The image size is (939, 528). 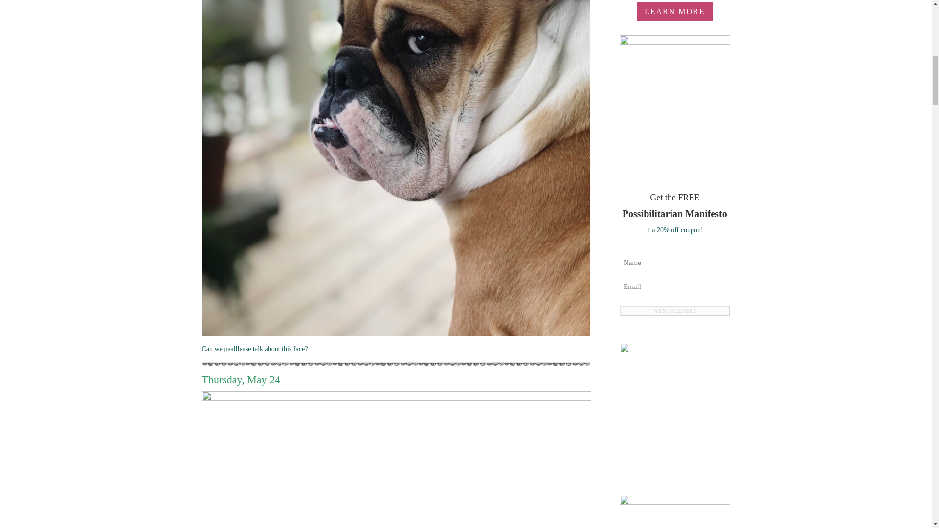 What do you see at coordinates (674, 12) in the screenshot?
I see `LEARN MORE` at bounding box center [674, 12].